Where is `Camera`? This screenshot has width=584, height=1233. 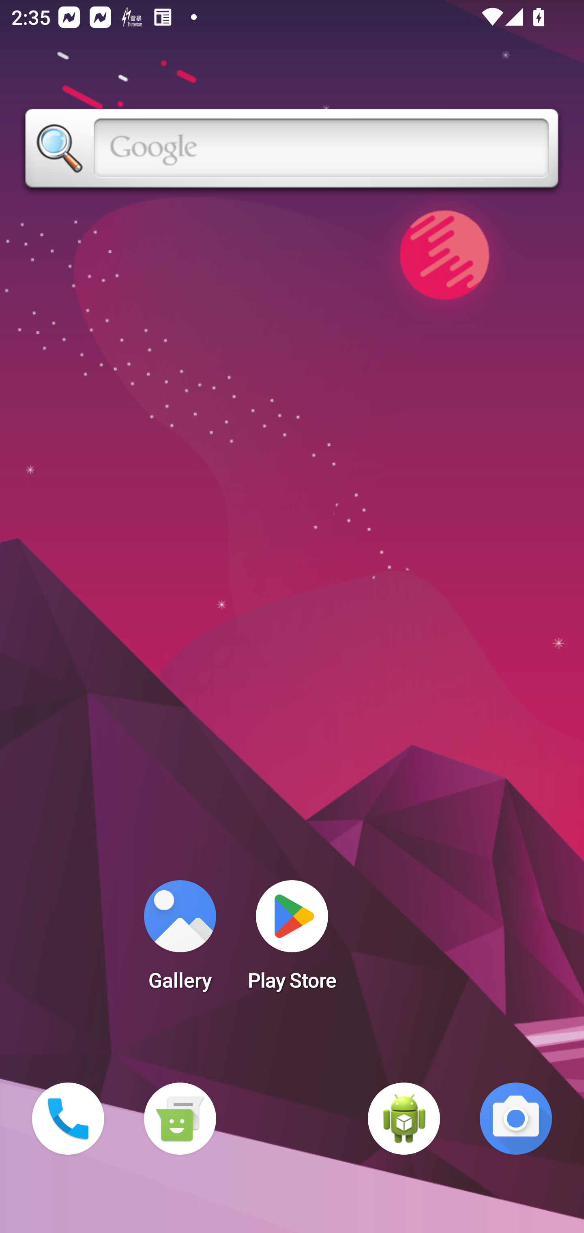
Camera is located at coordinates (516, 1119).